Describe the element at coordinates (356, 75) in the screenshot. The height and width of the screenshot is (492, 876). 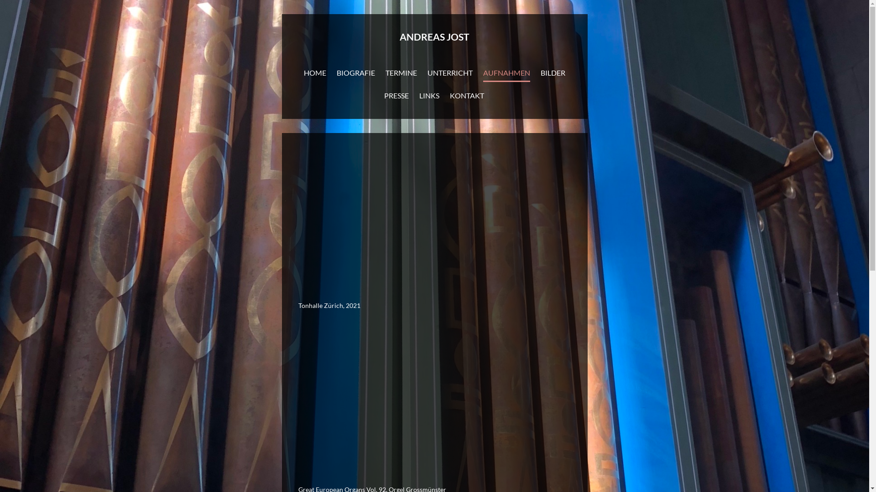
I see `BIOGRAFIE` at that location.